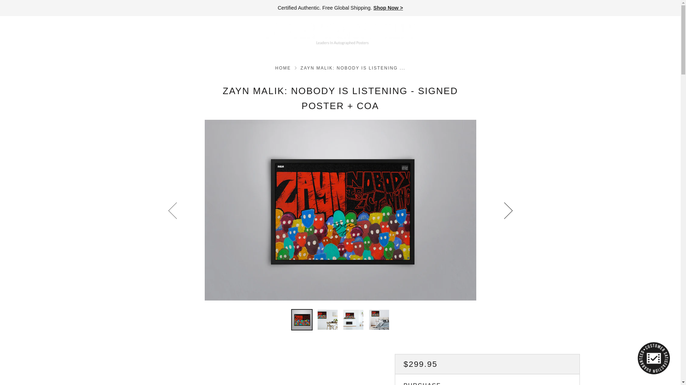  I want to click on Home, so click(283, 68).